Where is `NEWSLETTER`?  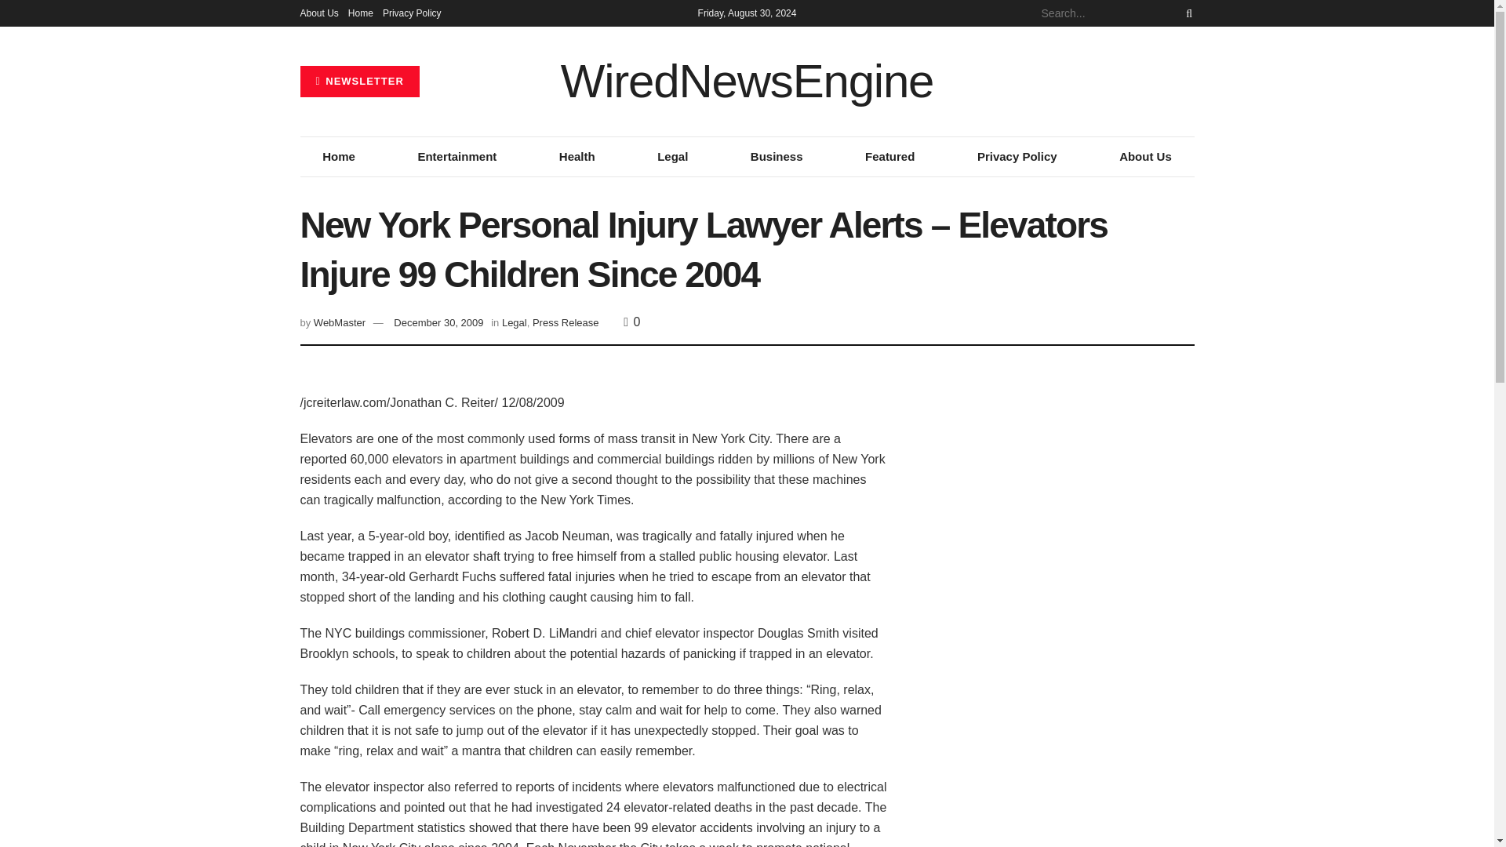 NEWSLETTER is located at coordinates (359, 82).